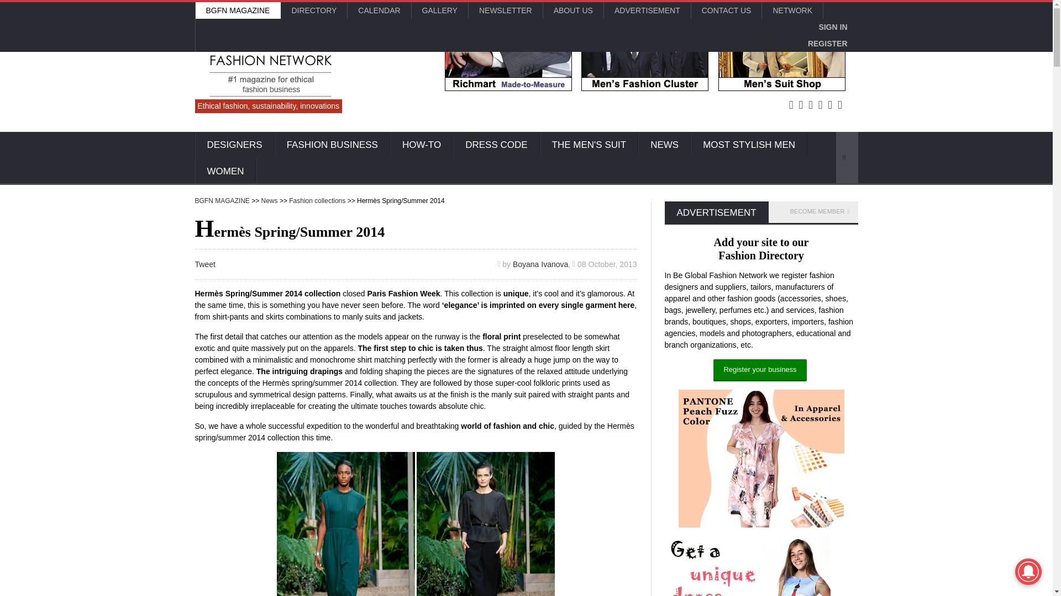 The height and width of the screenshot is (596, 1061). Describe the element at coordinates (828, 43) in the screenshot. I see `REGISTER` at that location.